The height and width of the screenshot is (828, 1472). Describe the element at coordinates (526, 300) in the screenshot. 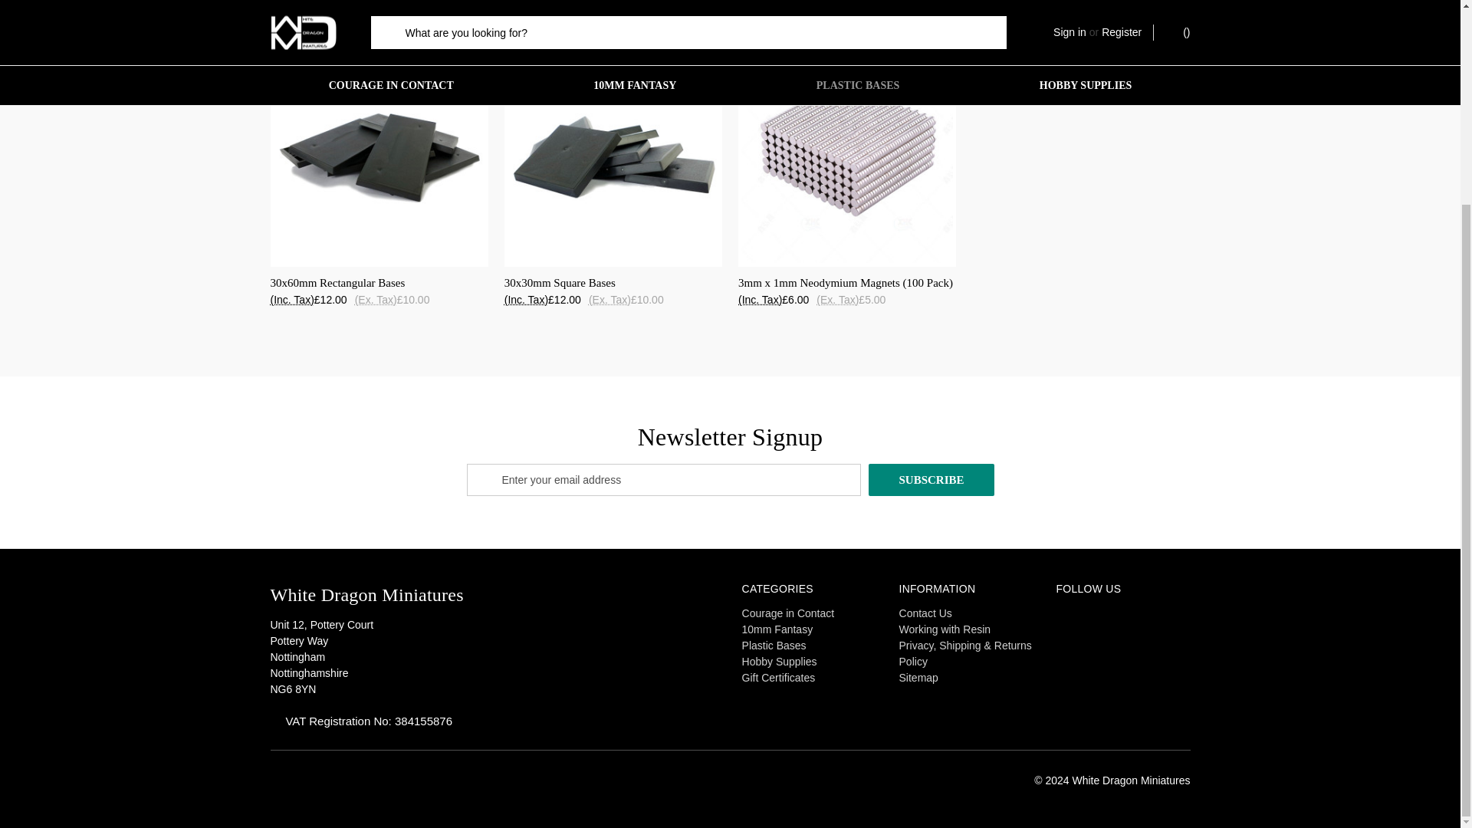

I see `Including Tax` at that location.